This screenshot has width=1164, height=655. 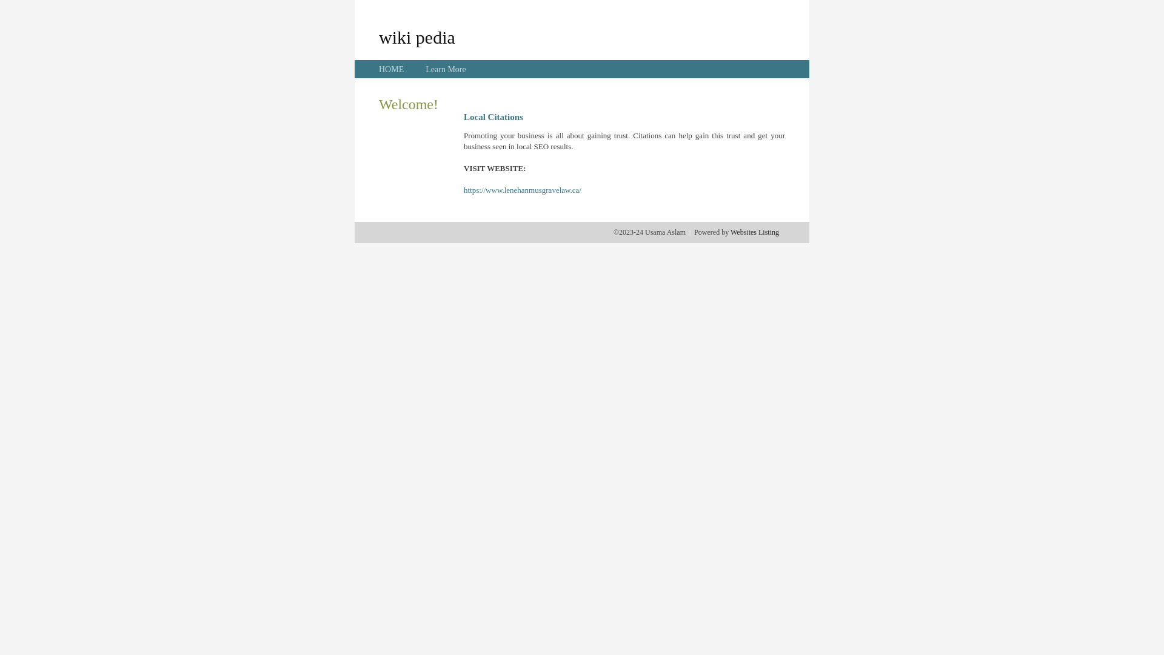 What do you see at coordinates (523, 190) in the screenshot?
I see `https://www.lenehanmusgravelaw.ca/` at bounding box center [523, 190].